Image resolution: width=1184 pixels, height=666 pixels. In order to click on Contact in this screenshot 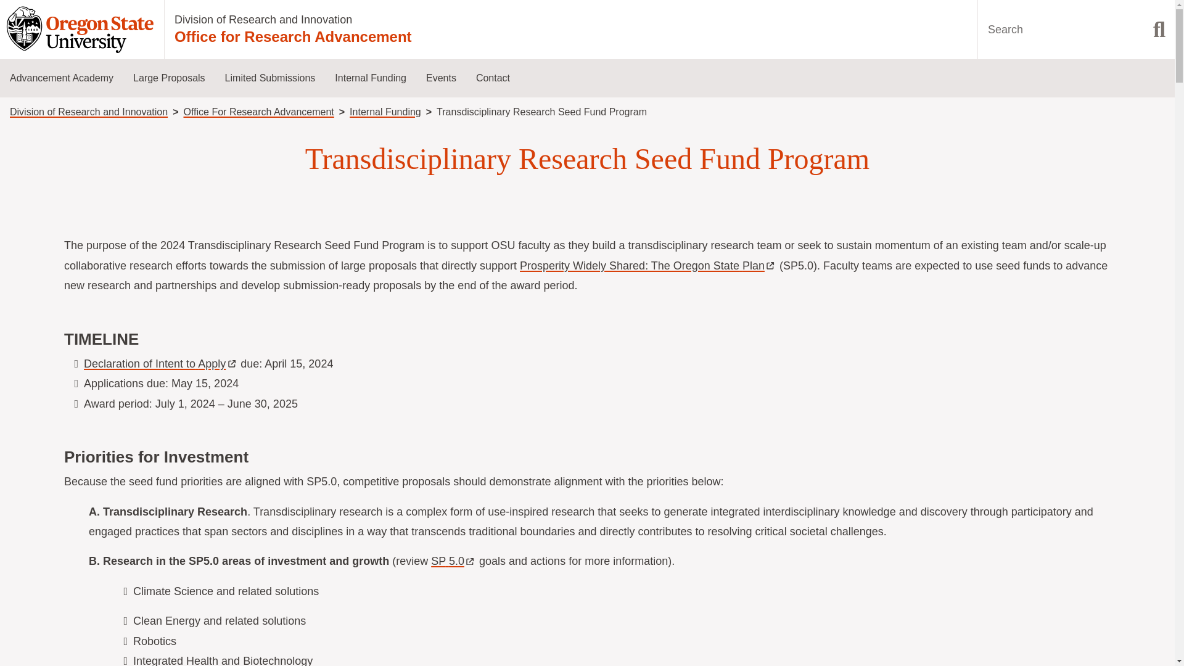, I will do `click(493, 78)`.